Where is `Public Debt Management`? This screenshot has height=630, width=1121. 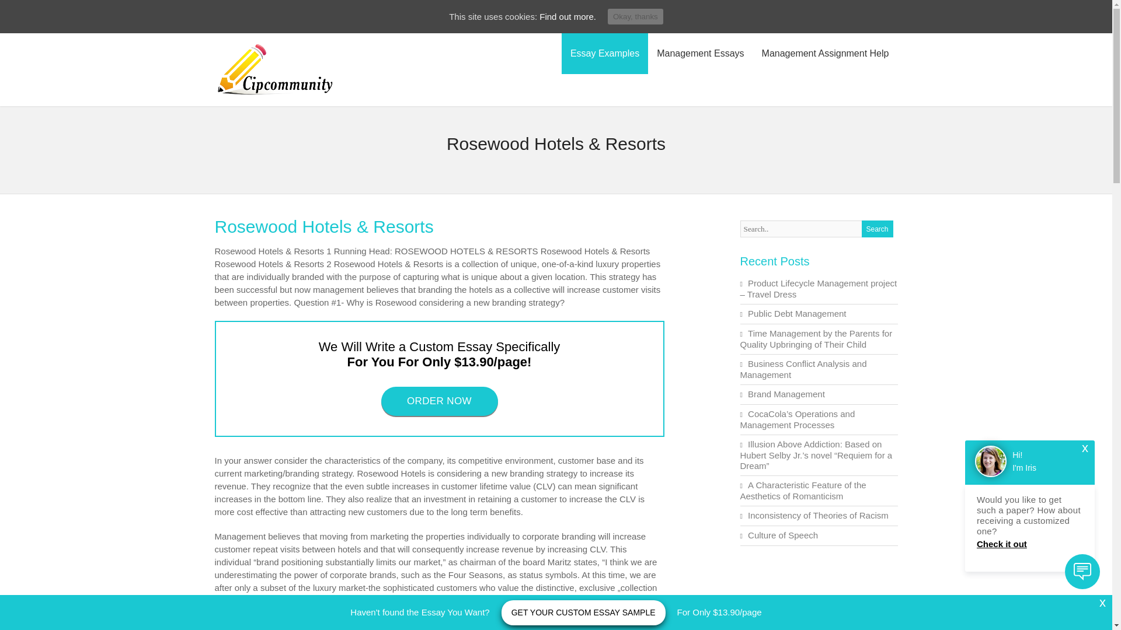 Public Debt Management is located at coordinates (796, 314).